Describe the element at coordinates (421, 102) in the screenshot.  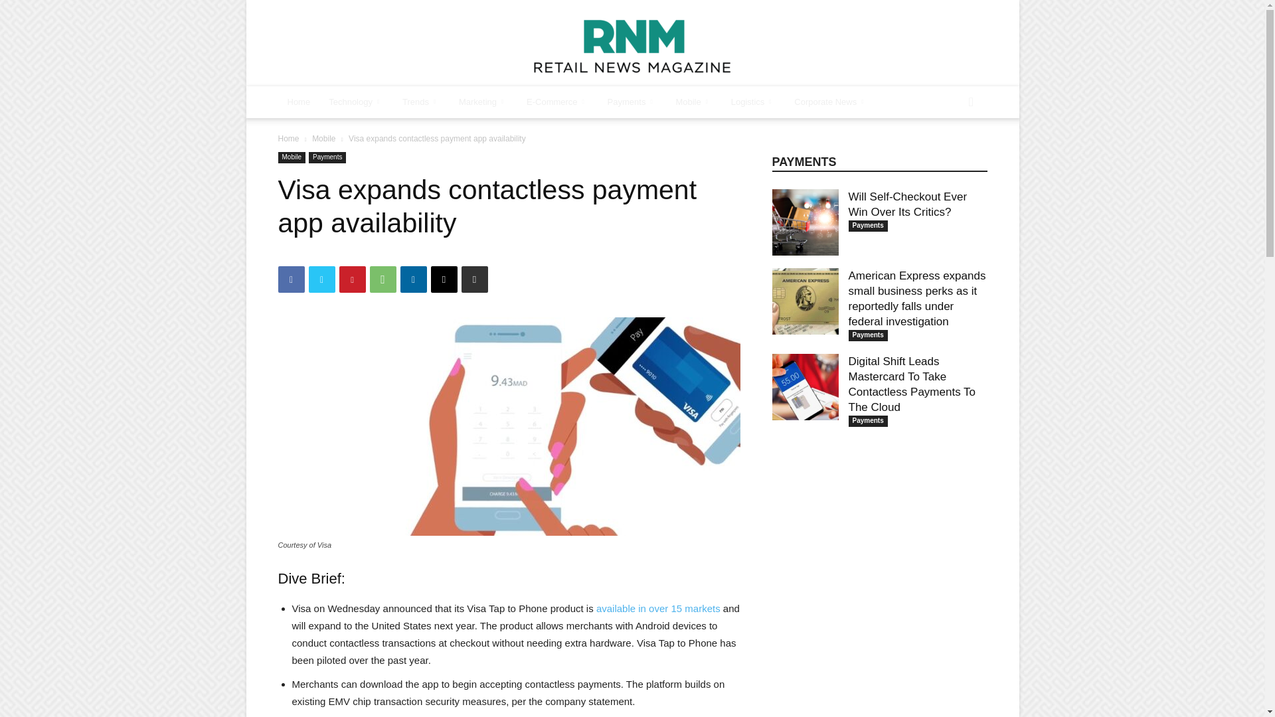
I see `Trends` at that location.